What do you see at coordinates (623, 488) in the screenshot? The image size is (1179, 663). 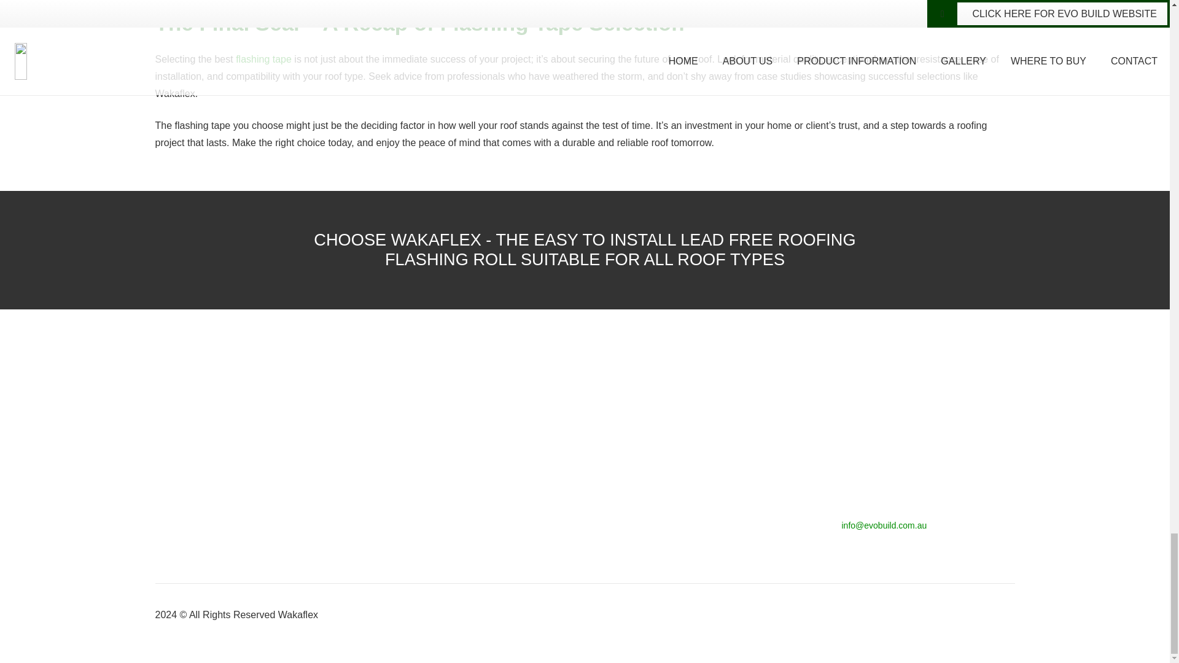 I see `Installation` at bounding box center [623, 488].